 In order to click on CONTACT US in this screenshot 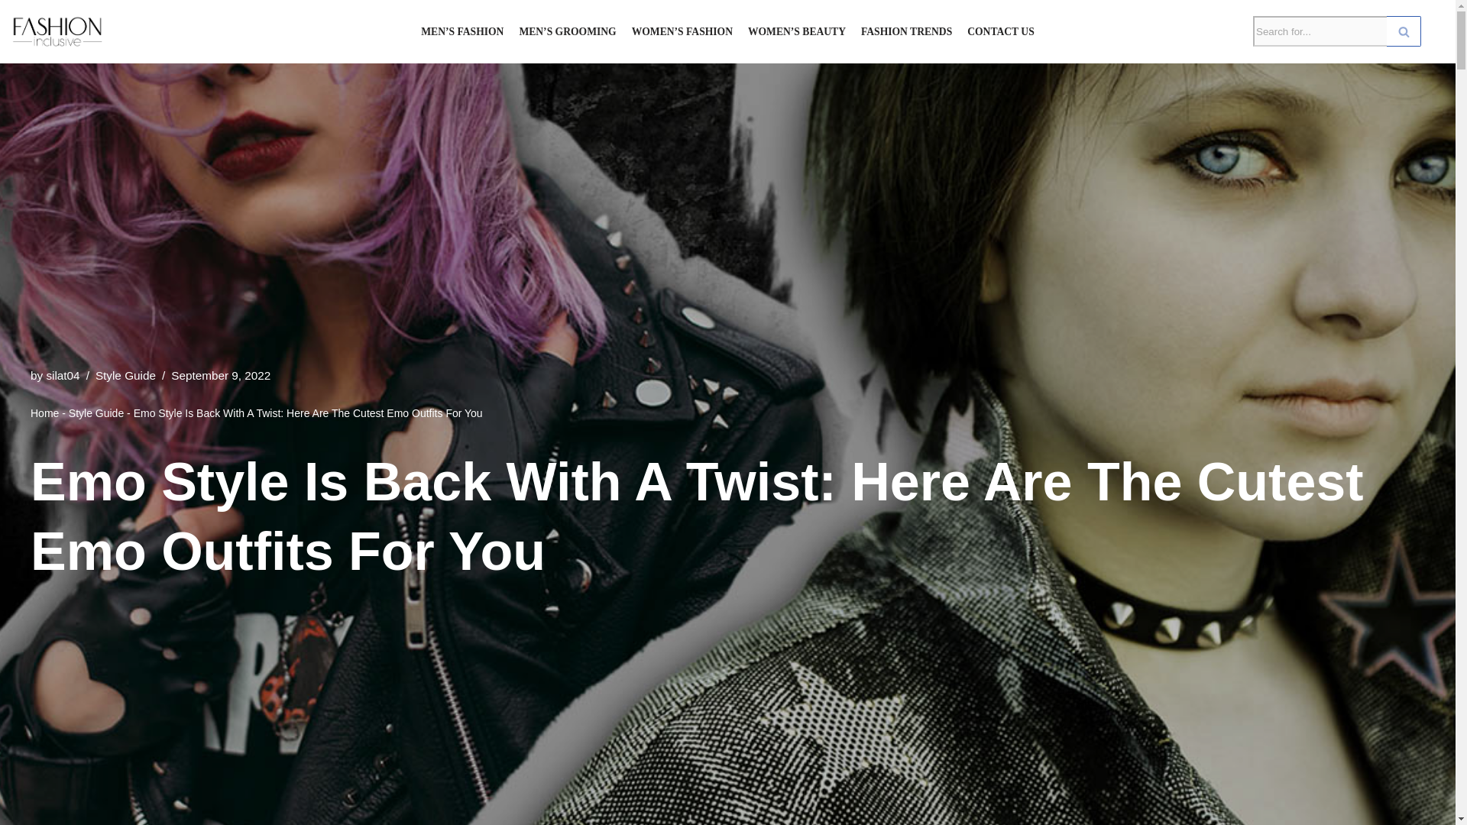, I will do `click(1000, 32)`.